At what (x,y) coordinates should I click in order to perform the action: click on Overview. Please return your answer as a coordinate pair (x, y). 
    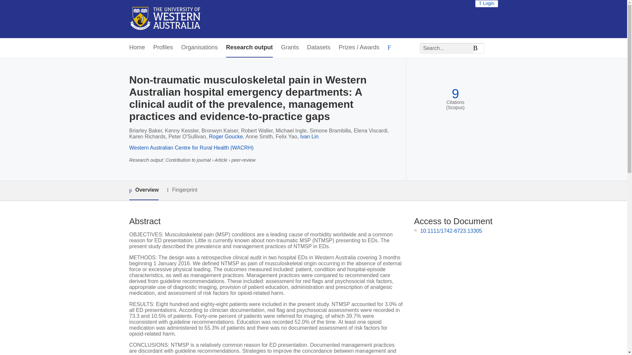
    Looking at the image, I should click on (144, 190).